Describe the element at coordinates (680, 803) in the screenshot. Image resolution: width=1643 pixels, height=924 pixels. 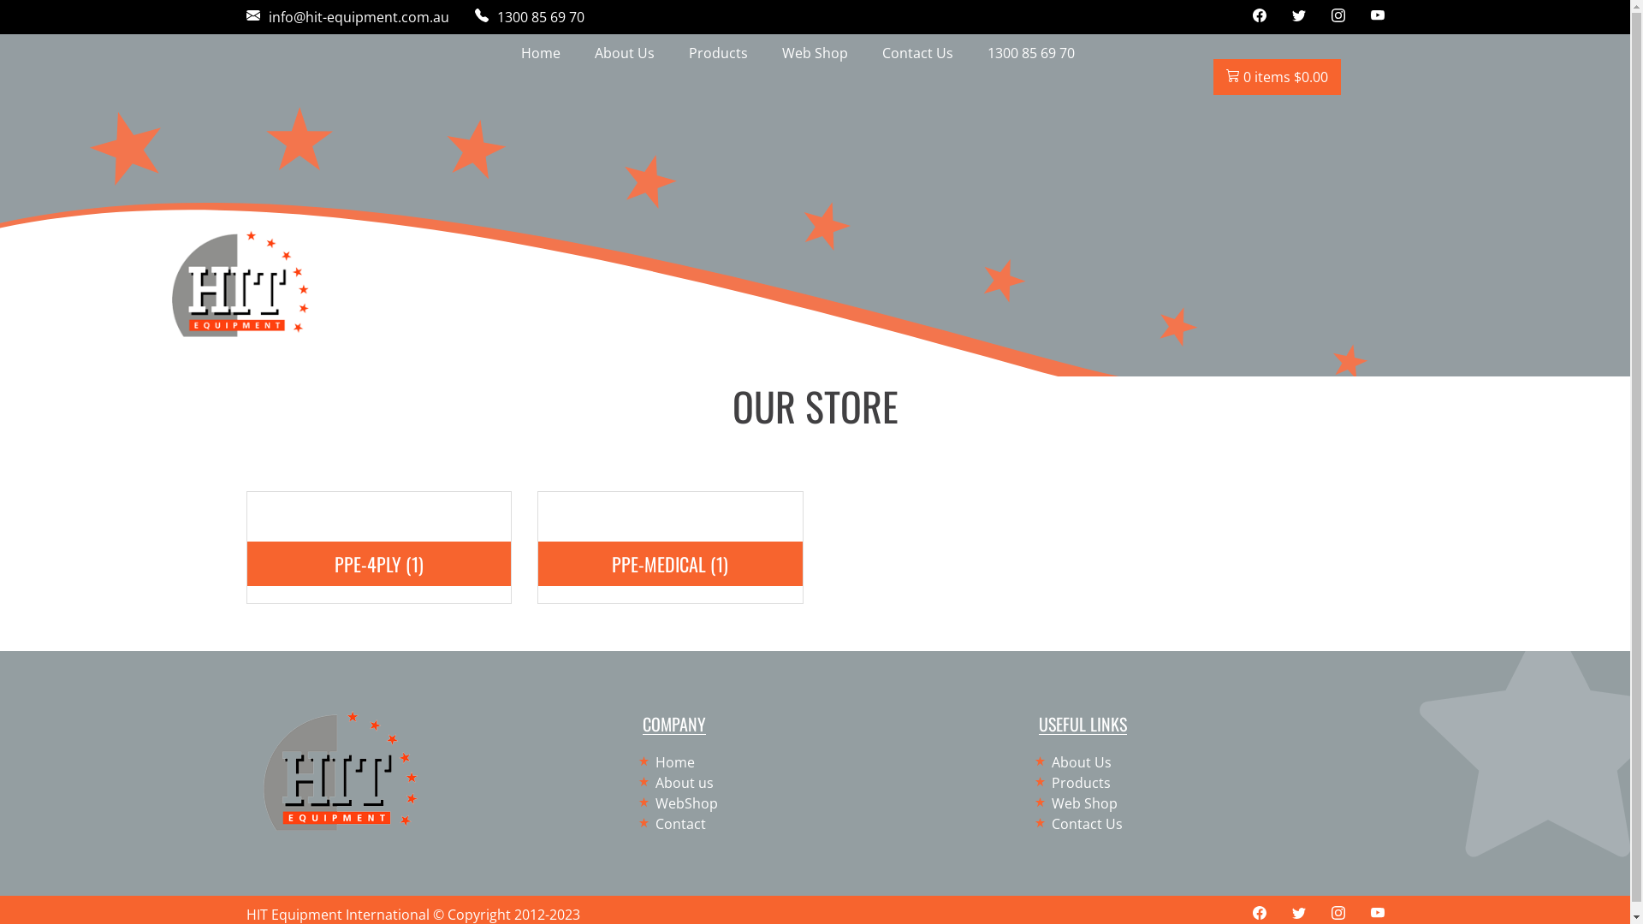
I see `WebShop` at that location.